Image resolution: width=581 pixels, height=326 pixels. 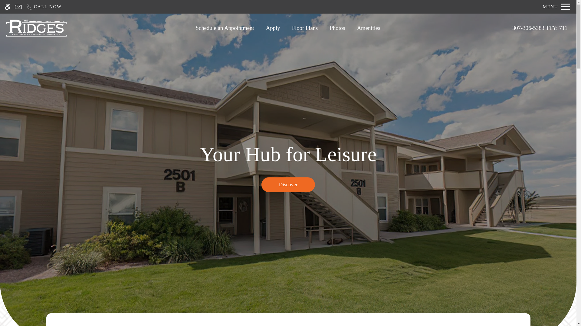 What do you see at coordinates (369, 28) in the screenshot?
I see `Amenities` at bounding box center [369, 28].